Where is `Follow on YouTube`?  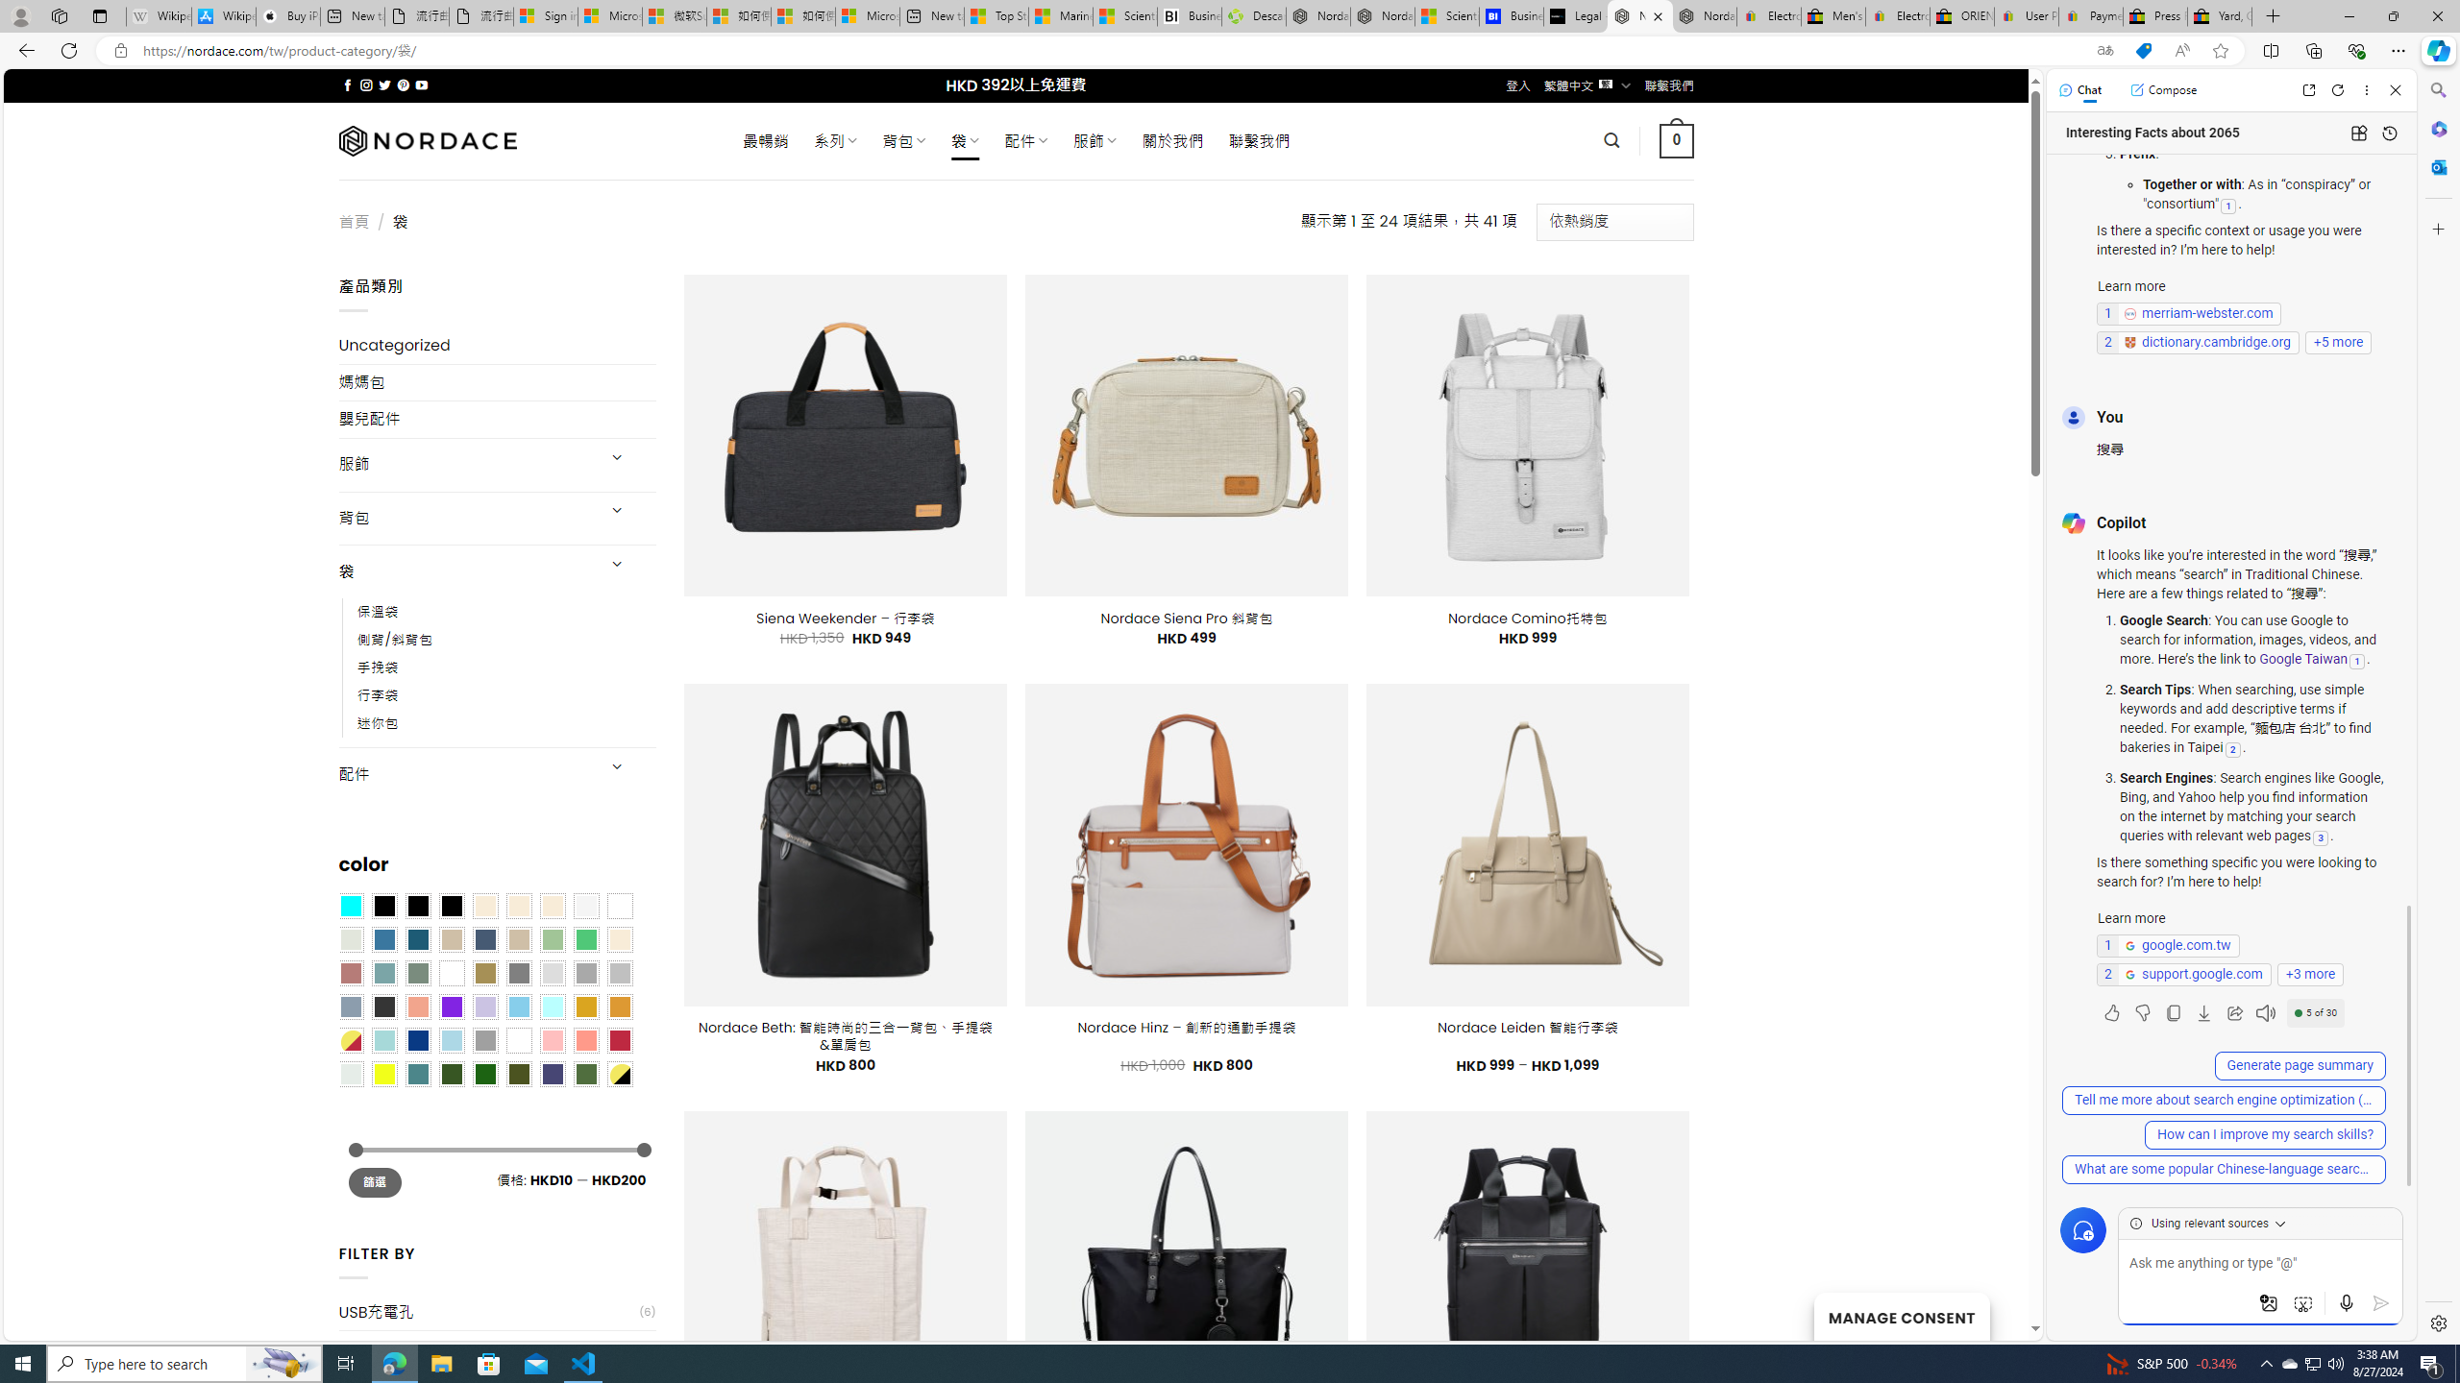
Follow on YouTube is located at coordinates (421, 85).